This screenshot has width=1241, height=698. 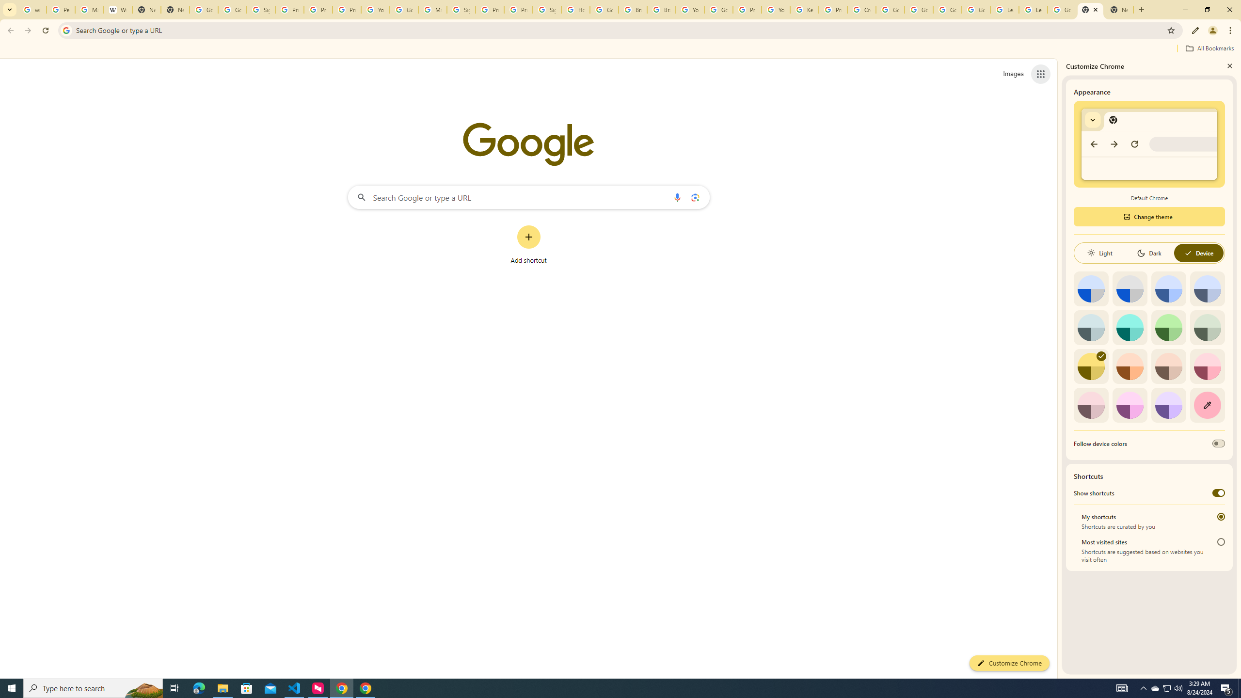 What do you see at coordinates (1062, 10) in the screenshot?
I see `Google Account` at bounding box center [1062, 10].